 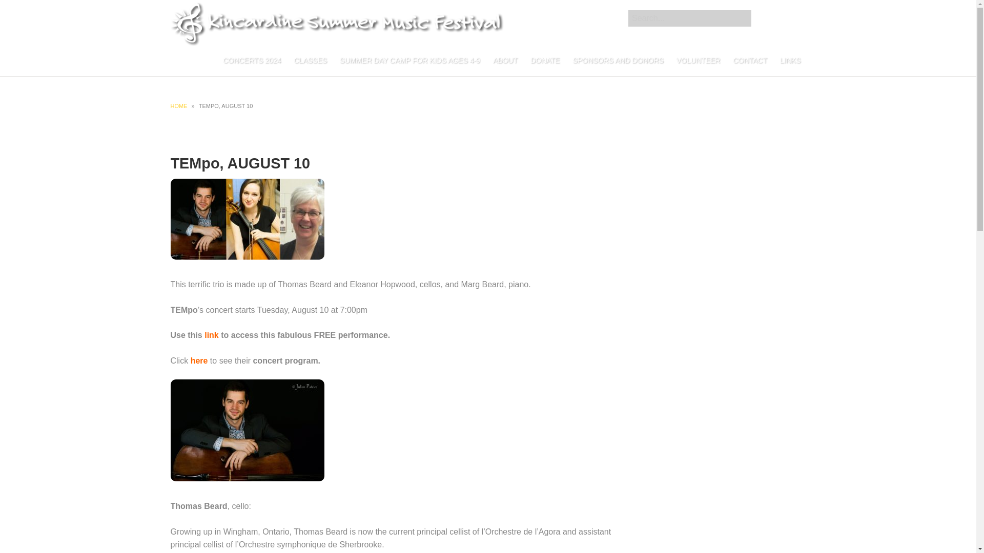 What do you see at coordinates (750, 60) in the screenshot?
I see `CONTACT` at bounding box center [750, 60].